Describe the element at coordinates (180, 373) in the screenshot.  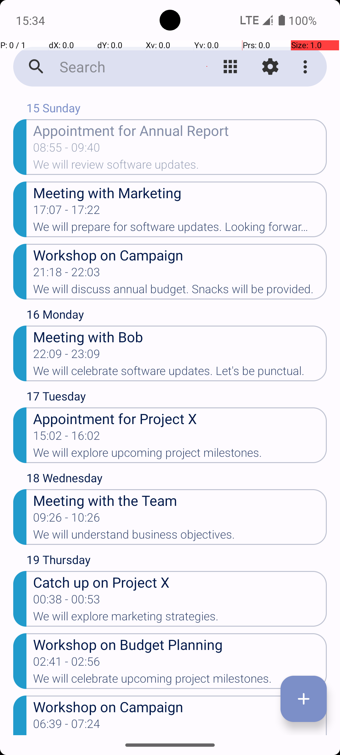
I see `We will celebrate software updates. Let's be punctual.` at that location.